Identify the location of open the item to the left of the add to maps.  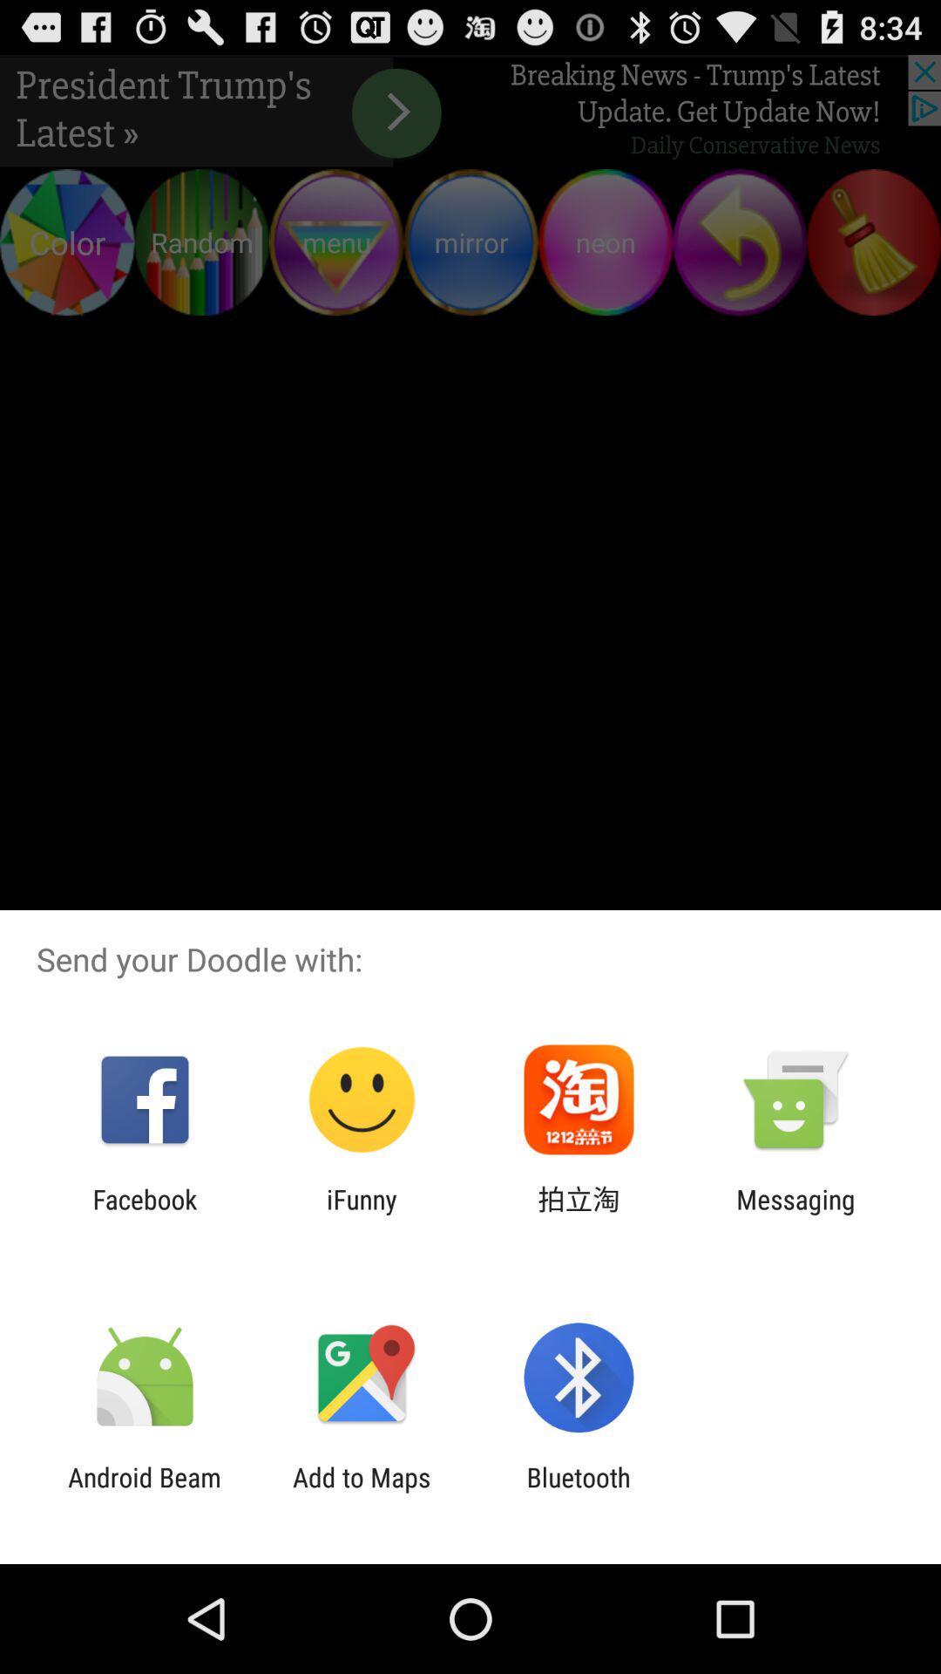
(145, 1493).